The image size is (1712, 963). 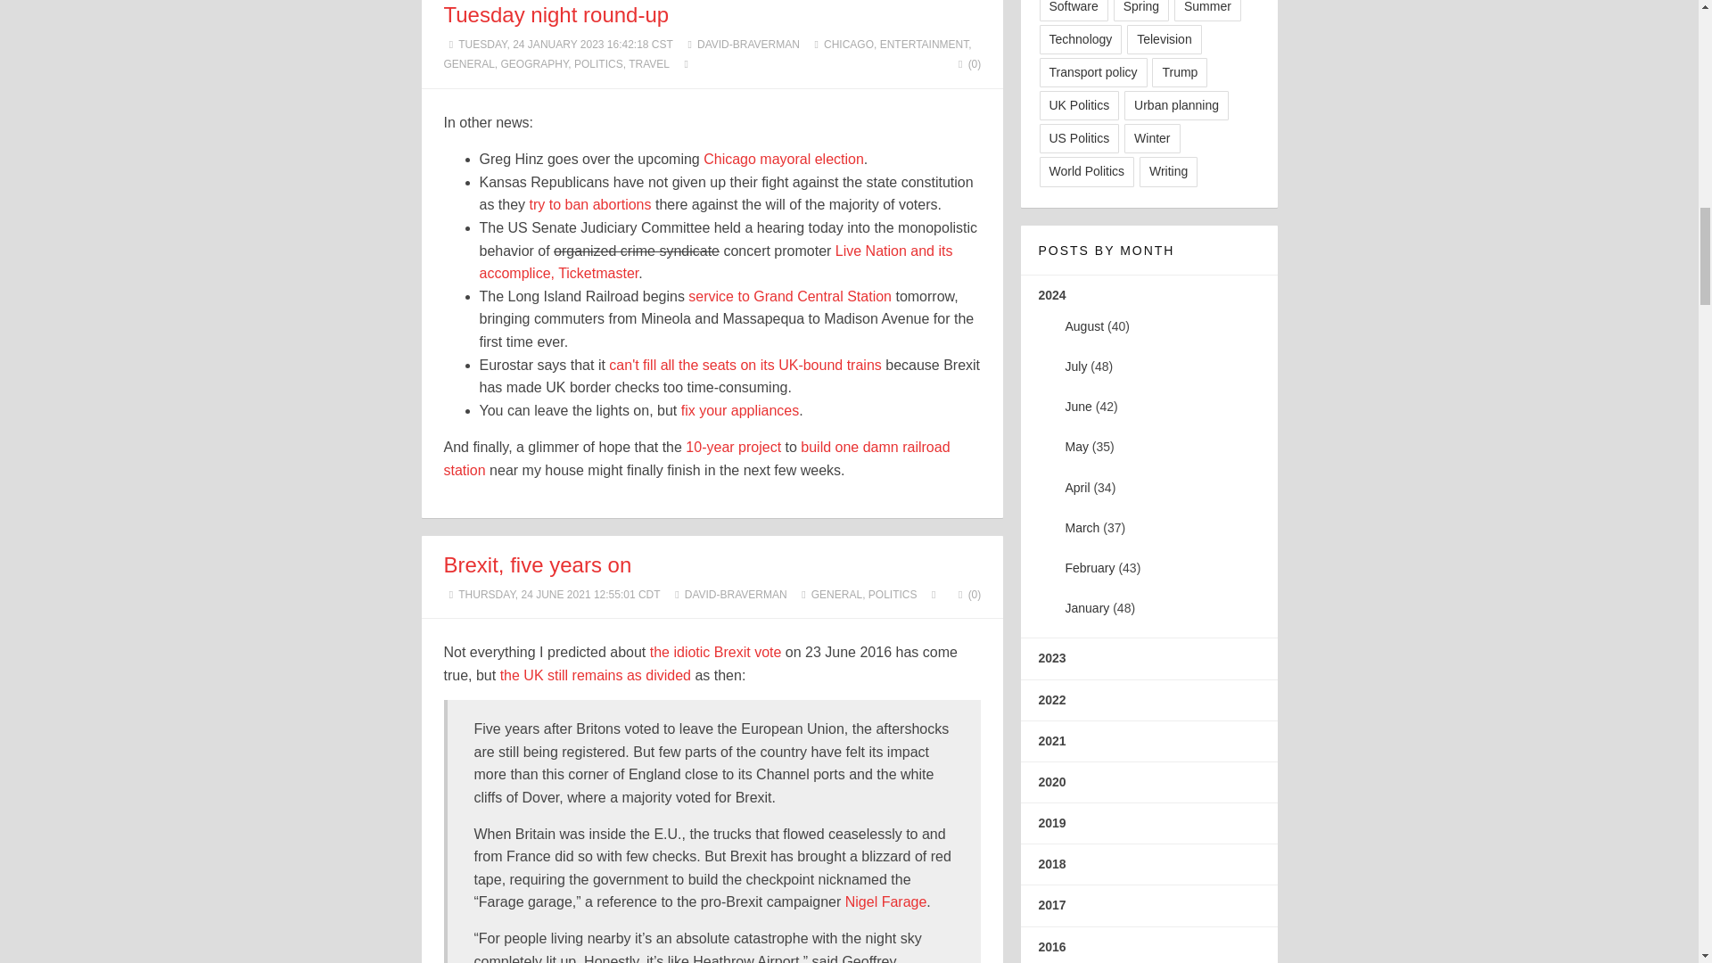 What do you see at coordinates (648, 63) in the screenshot?
I see `TRAVEL` at bounding box center [648, 63].